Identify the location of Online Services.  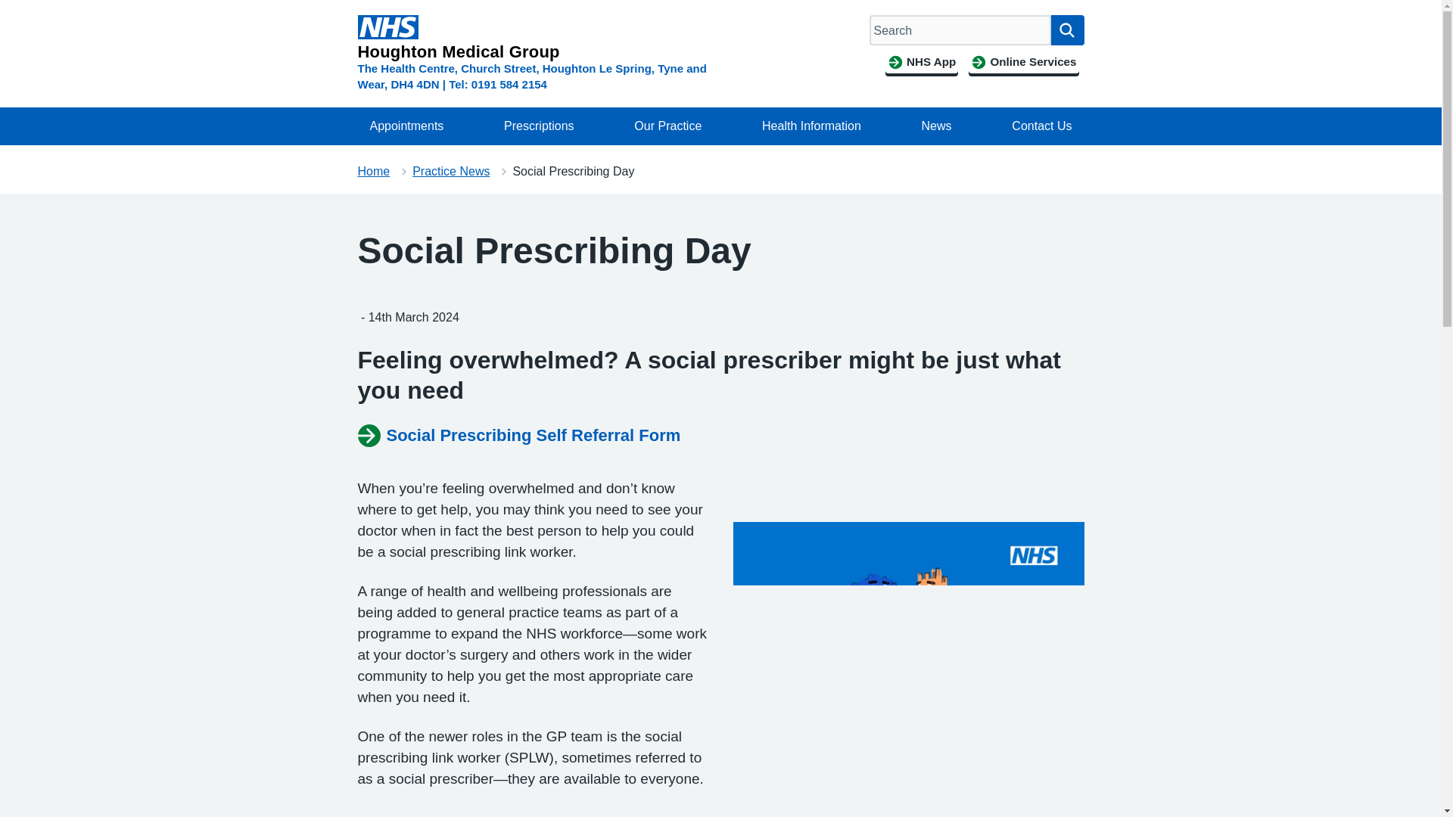
(1023, 62).